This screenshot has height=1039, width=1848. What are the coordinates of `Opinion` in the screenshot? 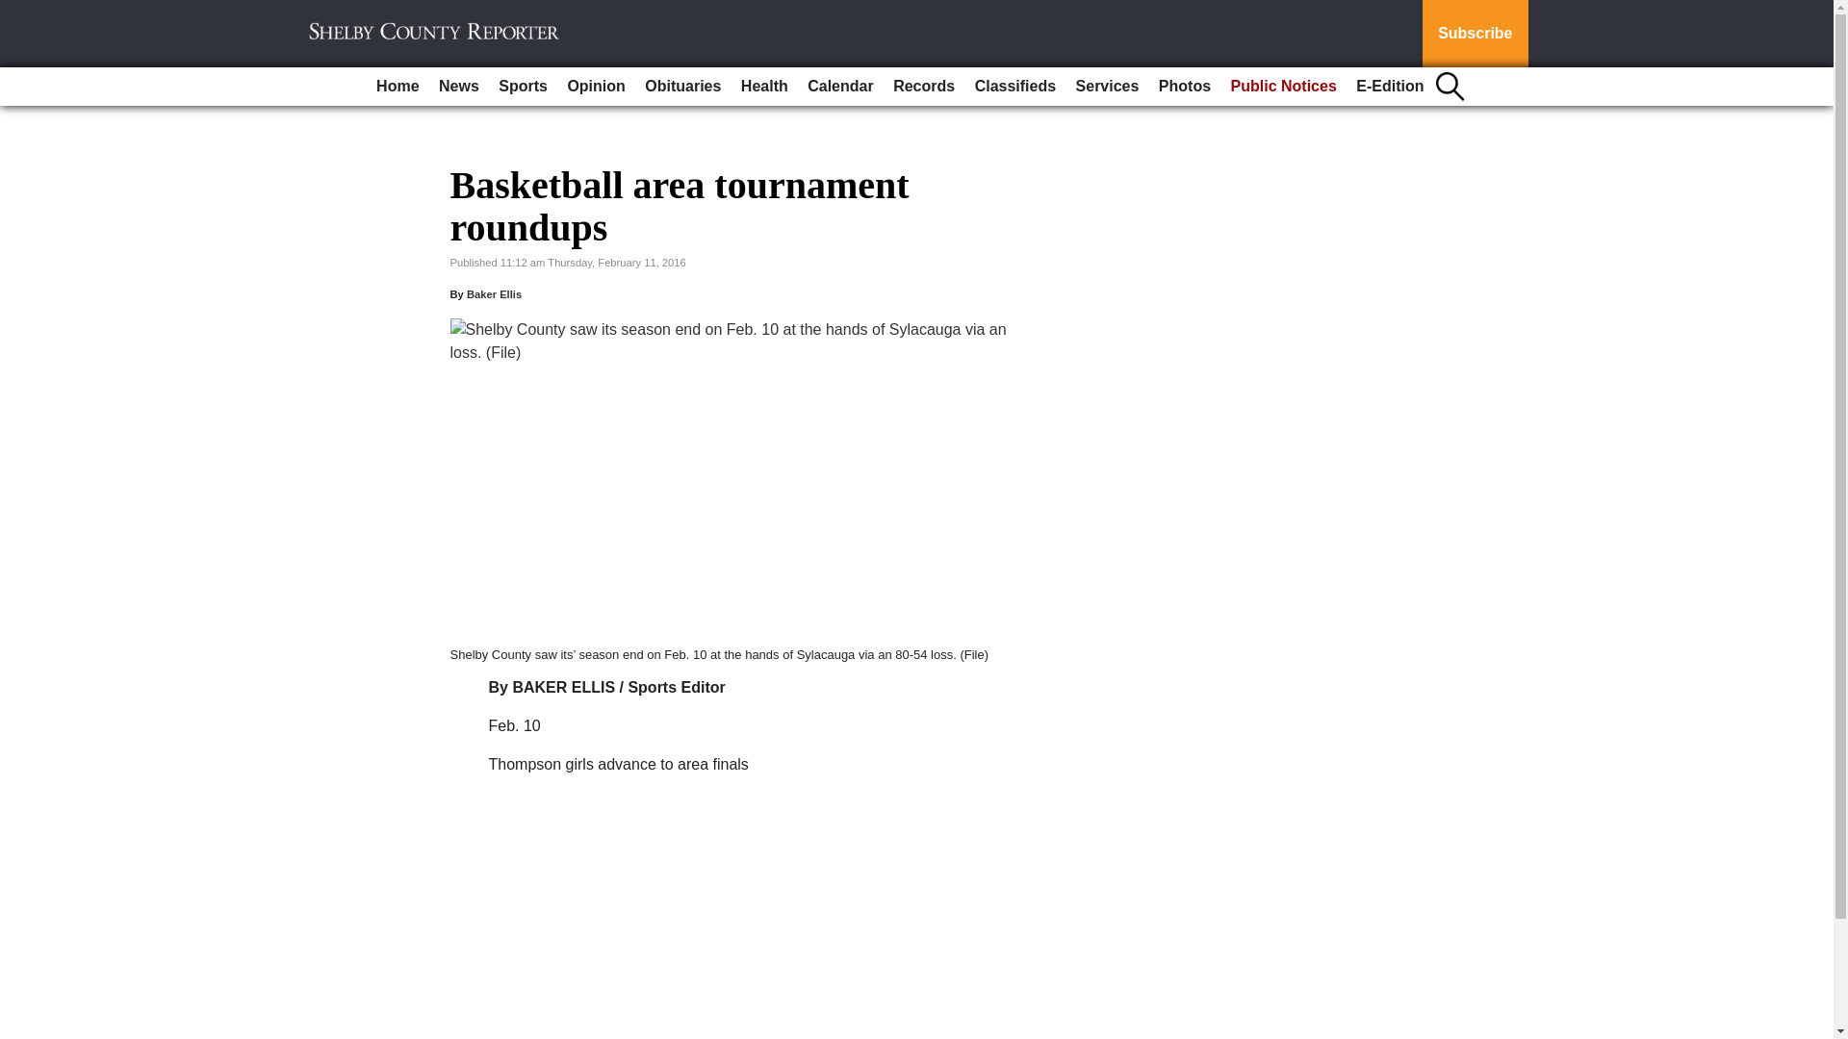 It's located at (595, 87).